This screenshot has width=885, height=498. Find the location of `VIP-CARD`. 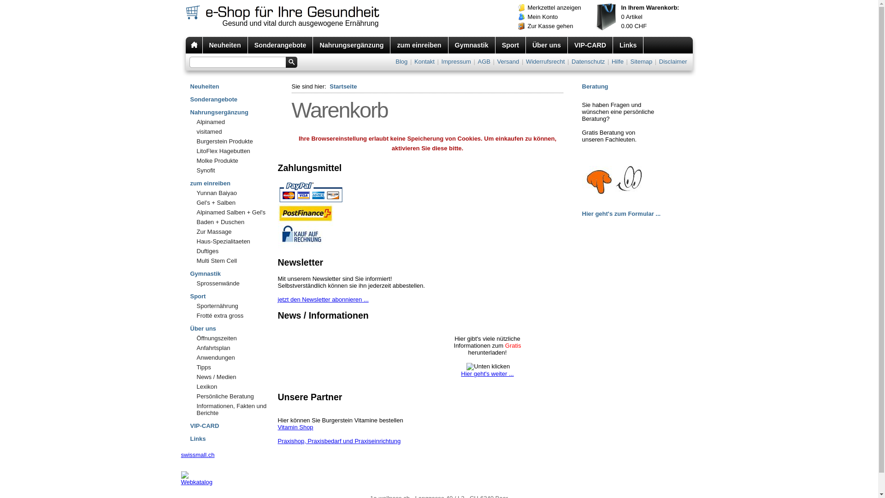

VIP-CARD is located at coordinates (234, 424).